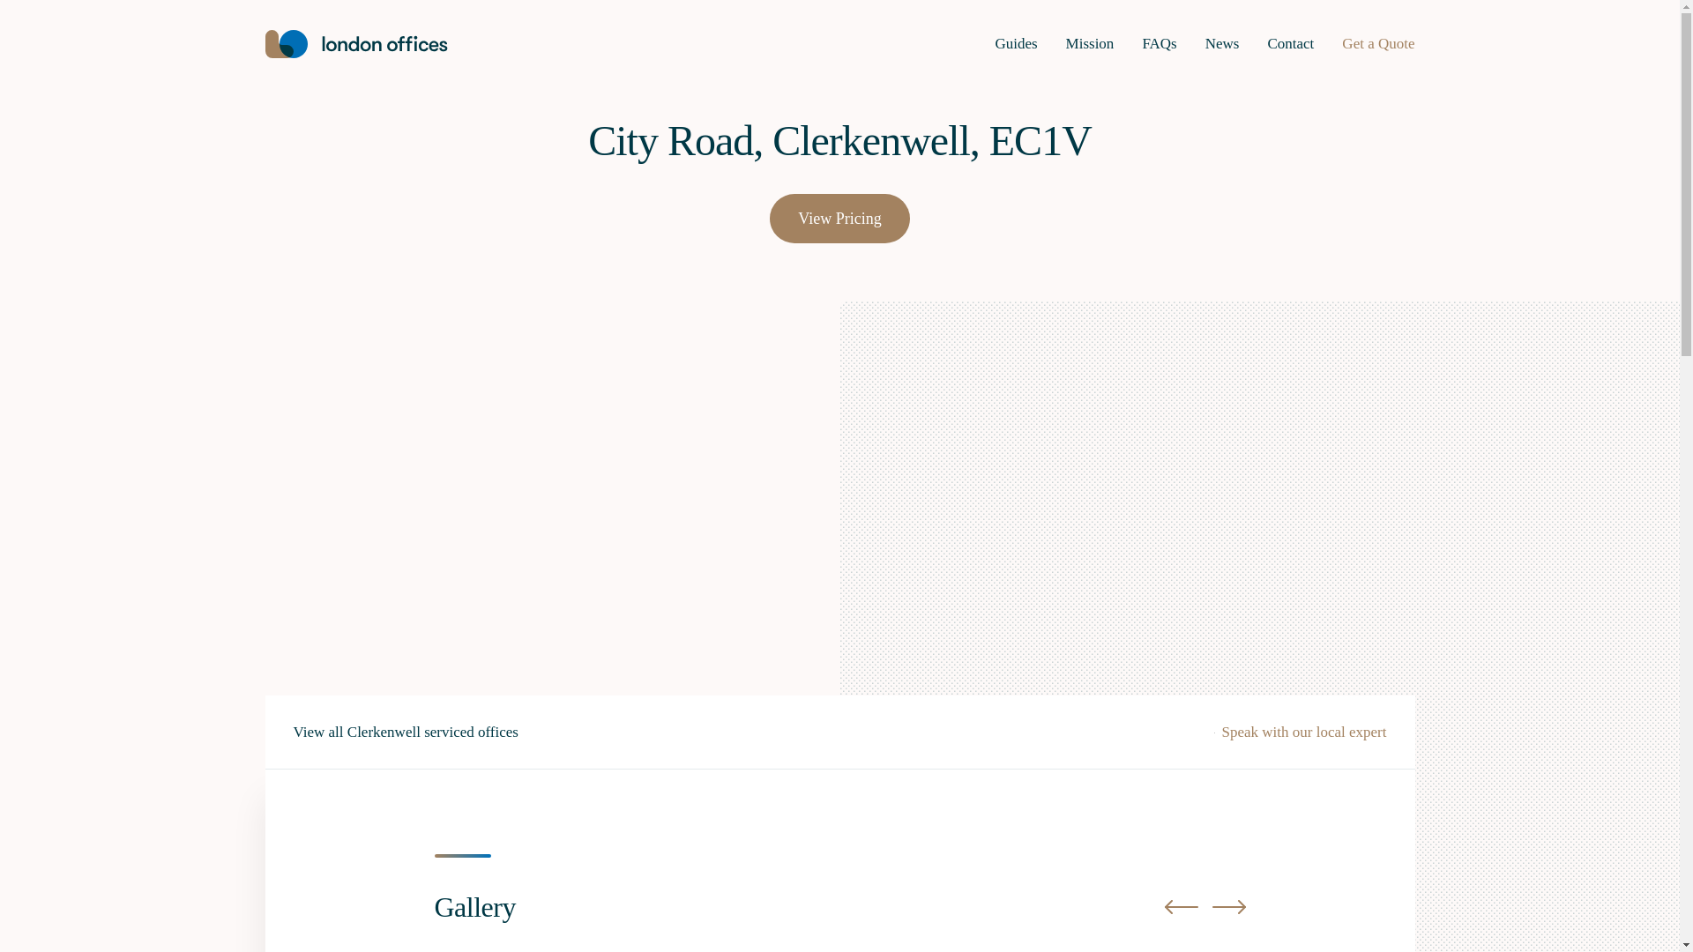 The width and height of the screenshot is (1693, 952). I want to click on Contact, so click(1289, 44).